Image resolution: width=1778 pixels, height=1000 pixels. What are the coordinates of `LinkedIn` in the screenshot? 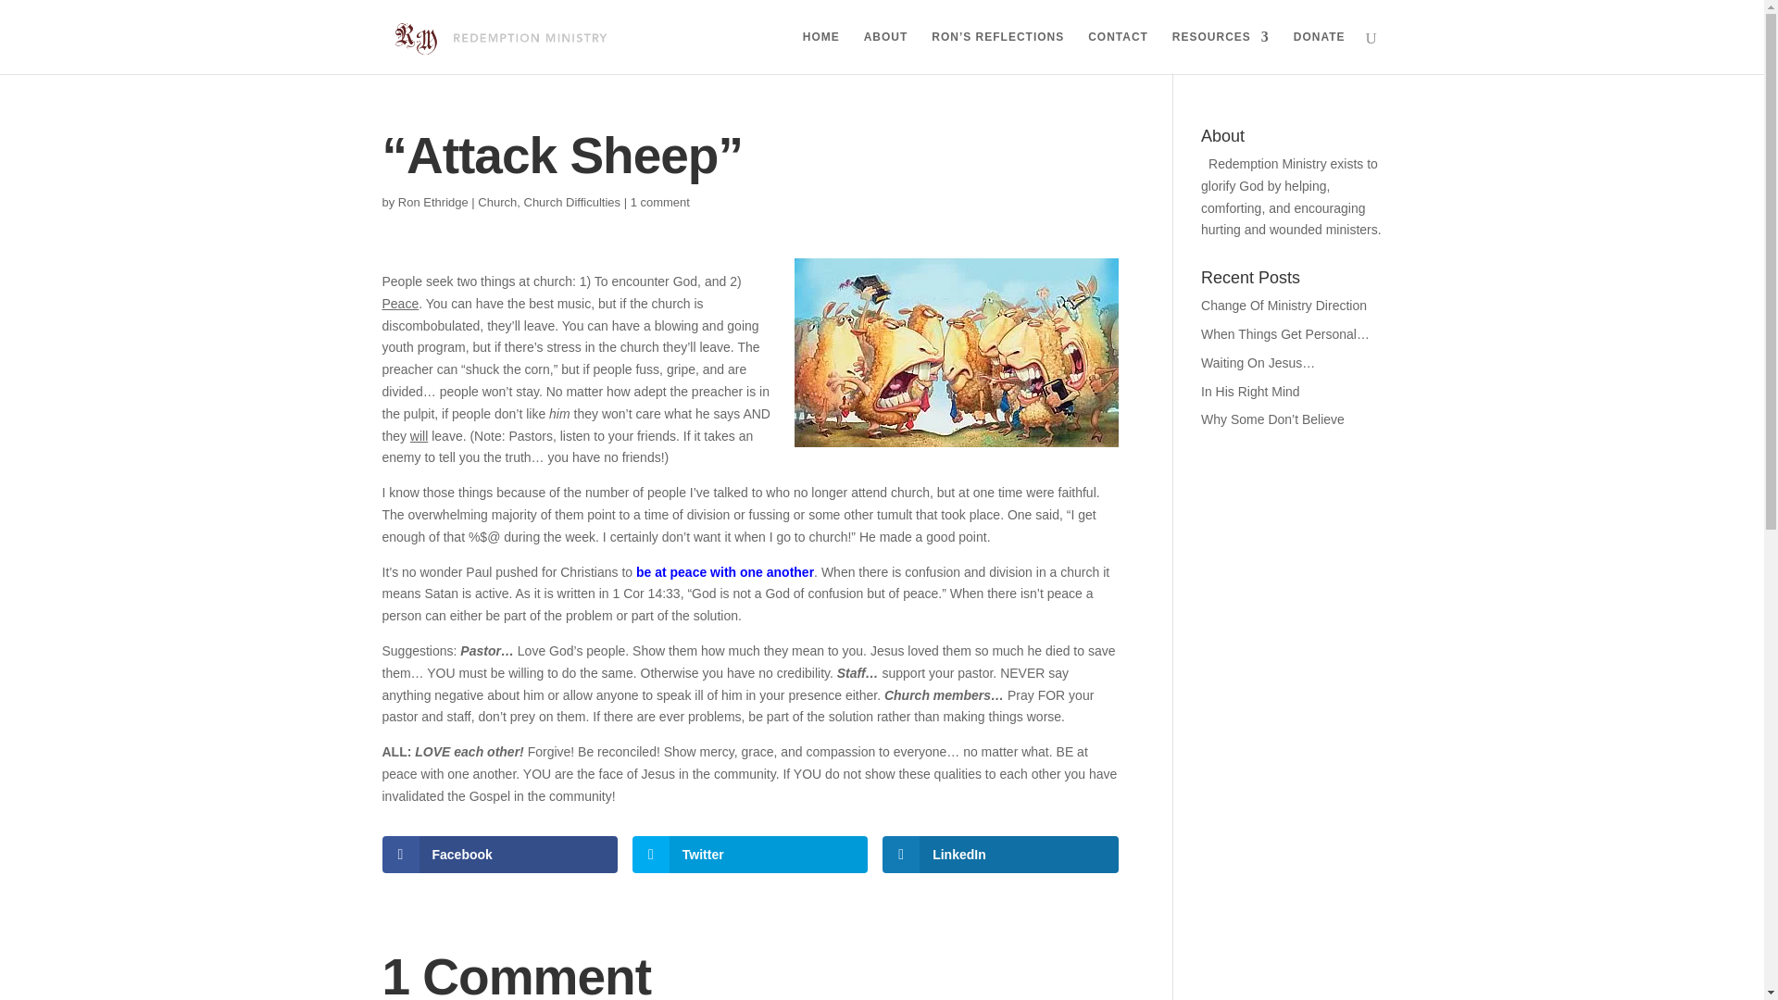 It's located at (1000, 854).